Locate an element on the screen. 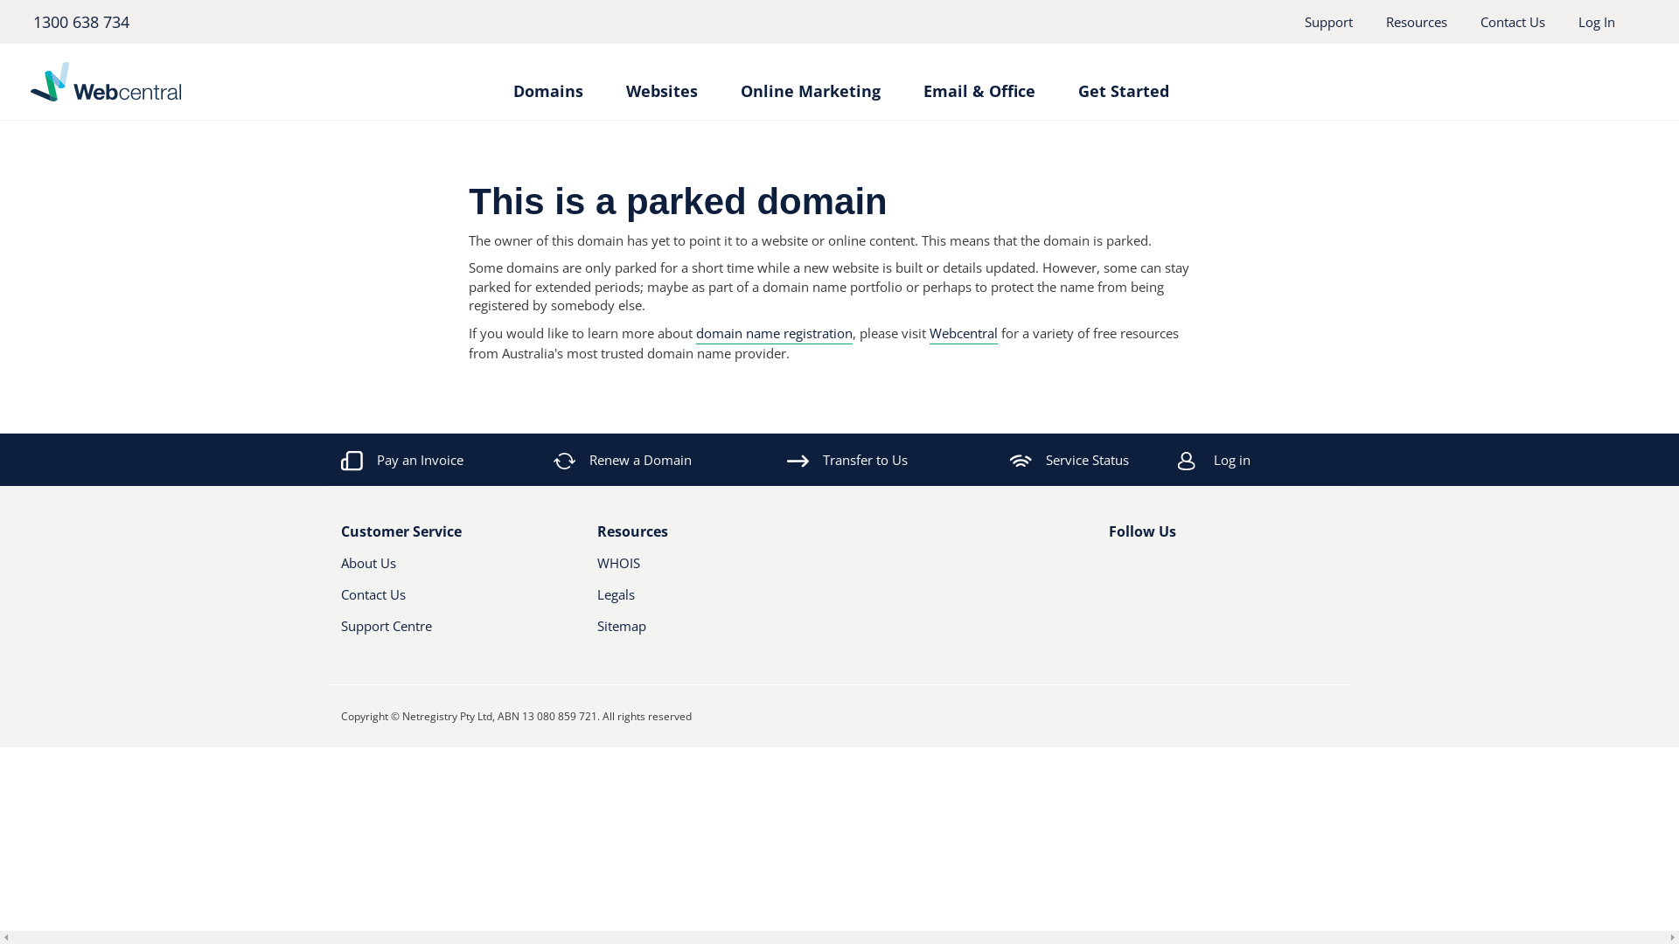 The height and width of the screenshot is (944, 1679). Service Status is located at coordinates (1069, 460).